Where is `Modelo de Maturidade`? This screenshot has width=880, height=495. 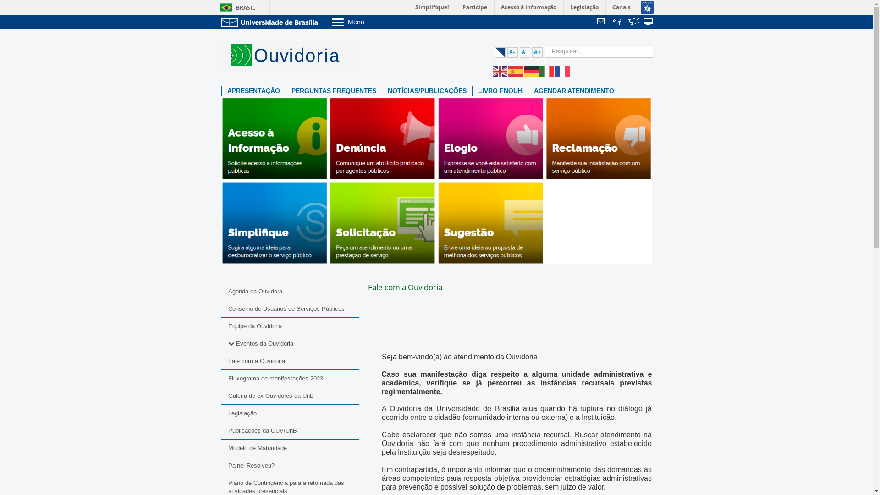
Modelo de Maturidade is located at coordinates (290, 448).